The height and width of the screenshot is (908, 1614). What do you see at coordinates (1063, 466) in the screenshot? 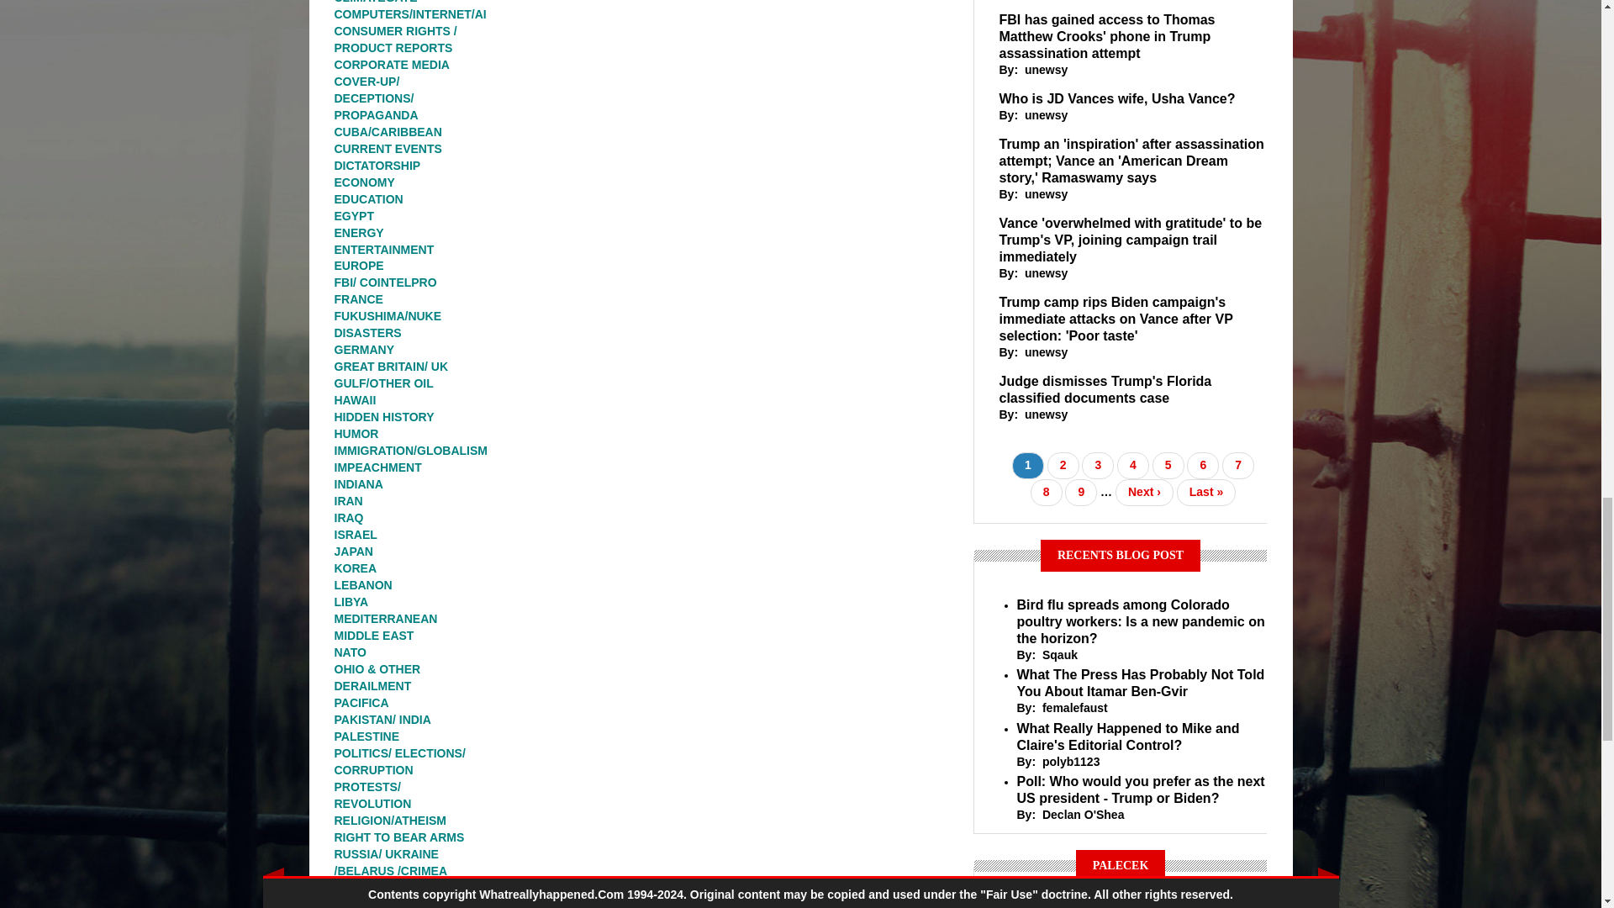
I see `Go to page 2` at bounding box center [1063, 466].